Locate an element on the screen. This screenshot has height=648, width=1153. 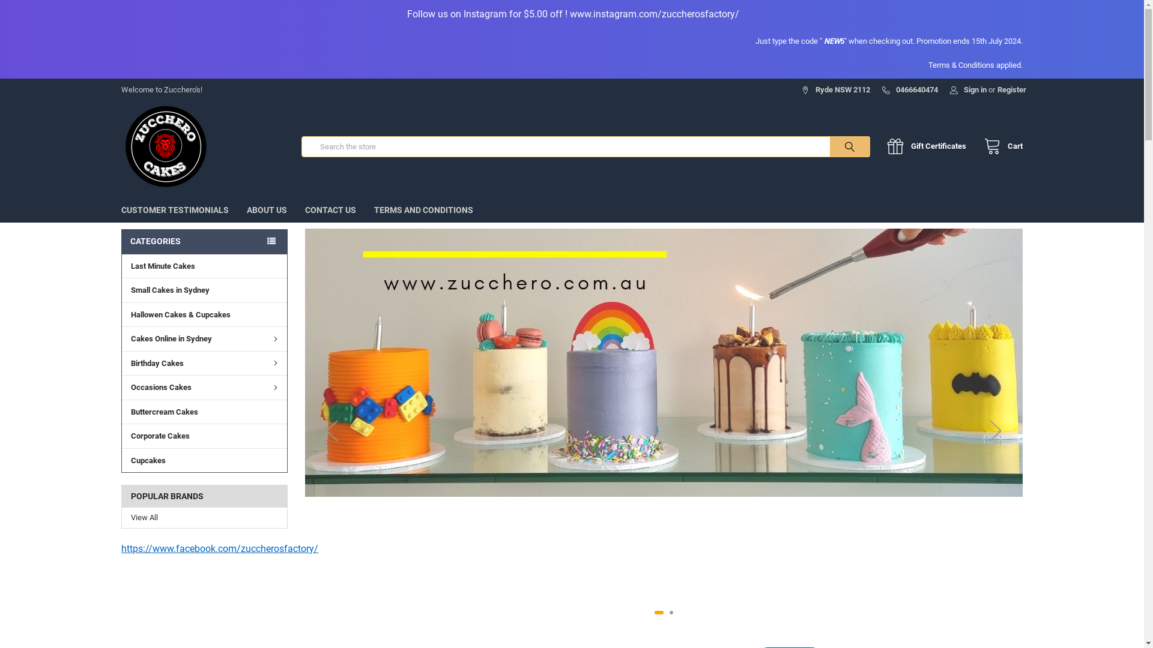
TERMS AND CONDITIONS is located at coordinates (424, 210).